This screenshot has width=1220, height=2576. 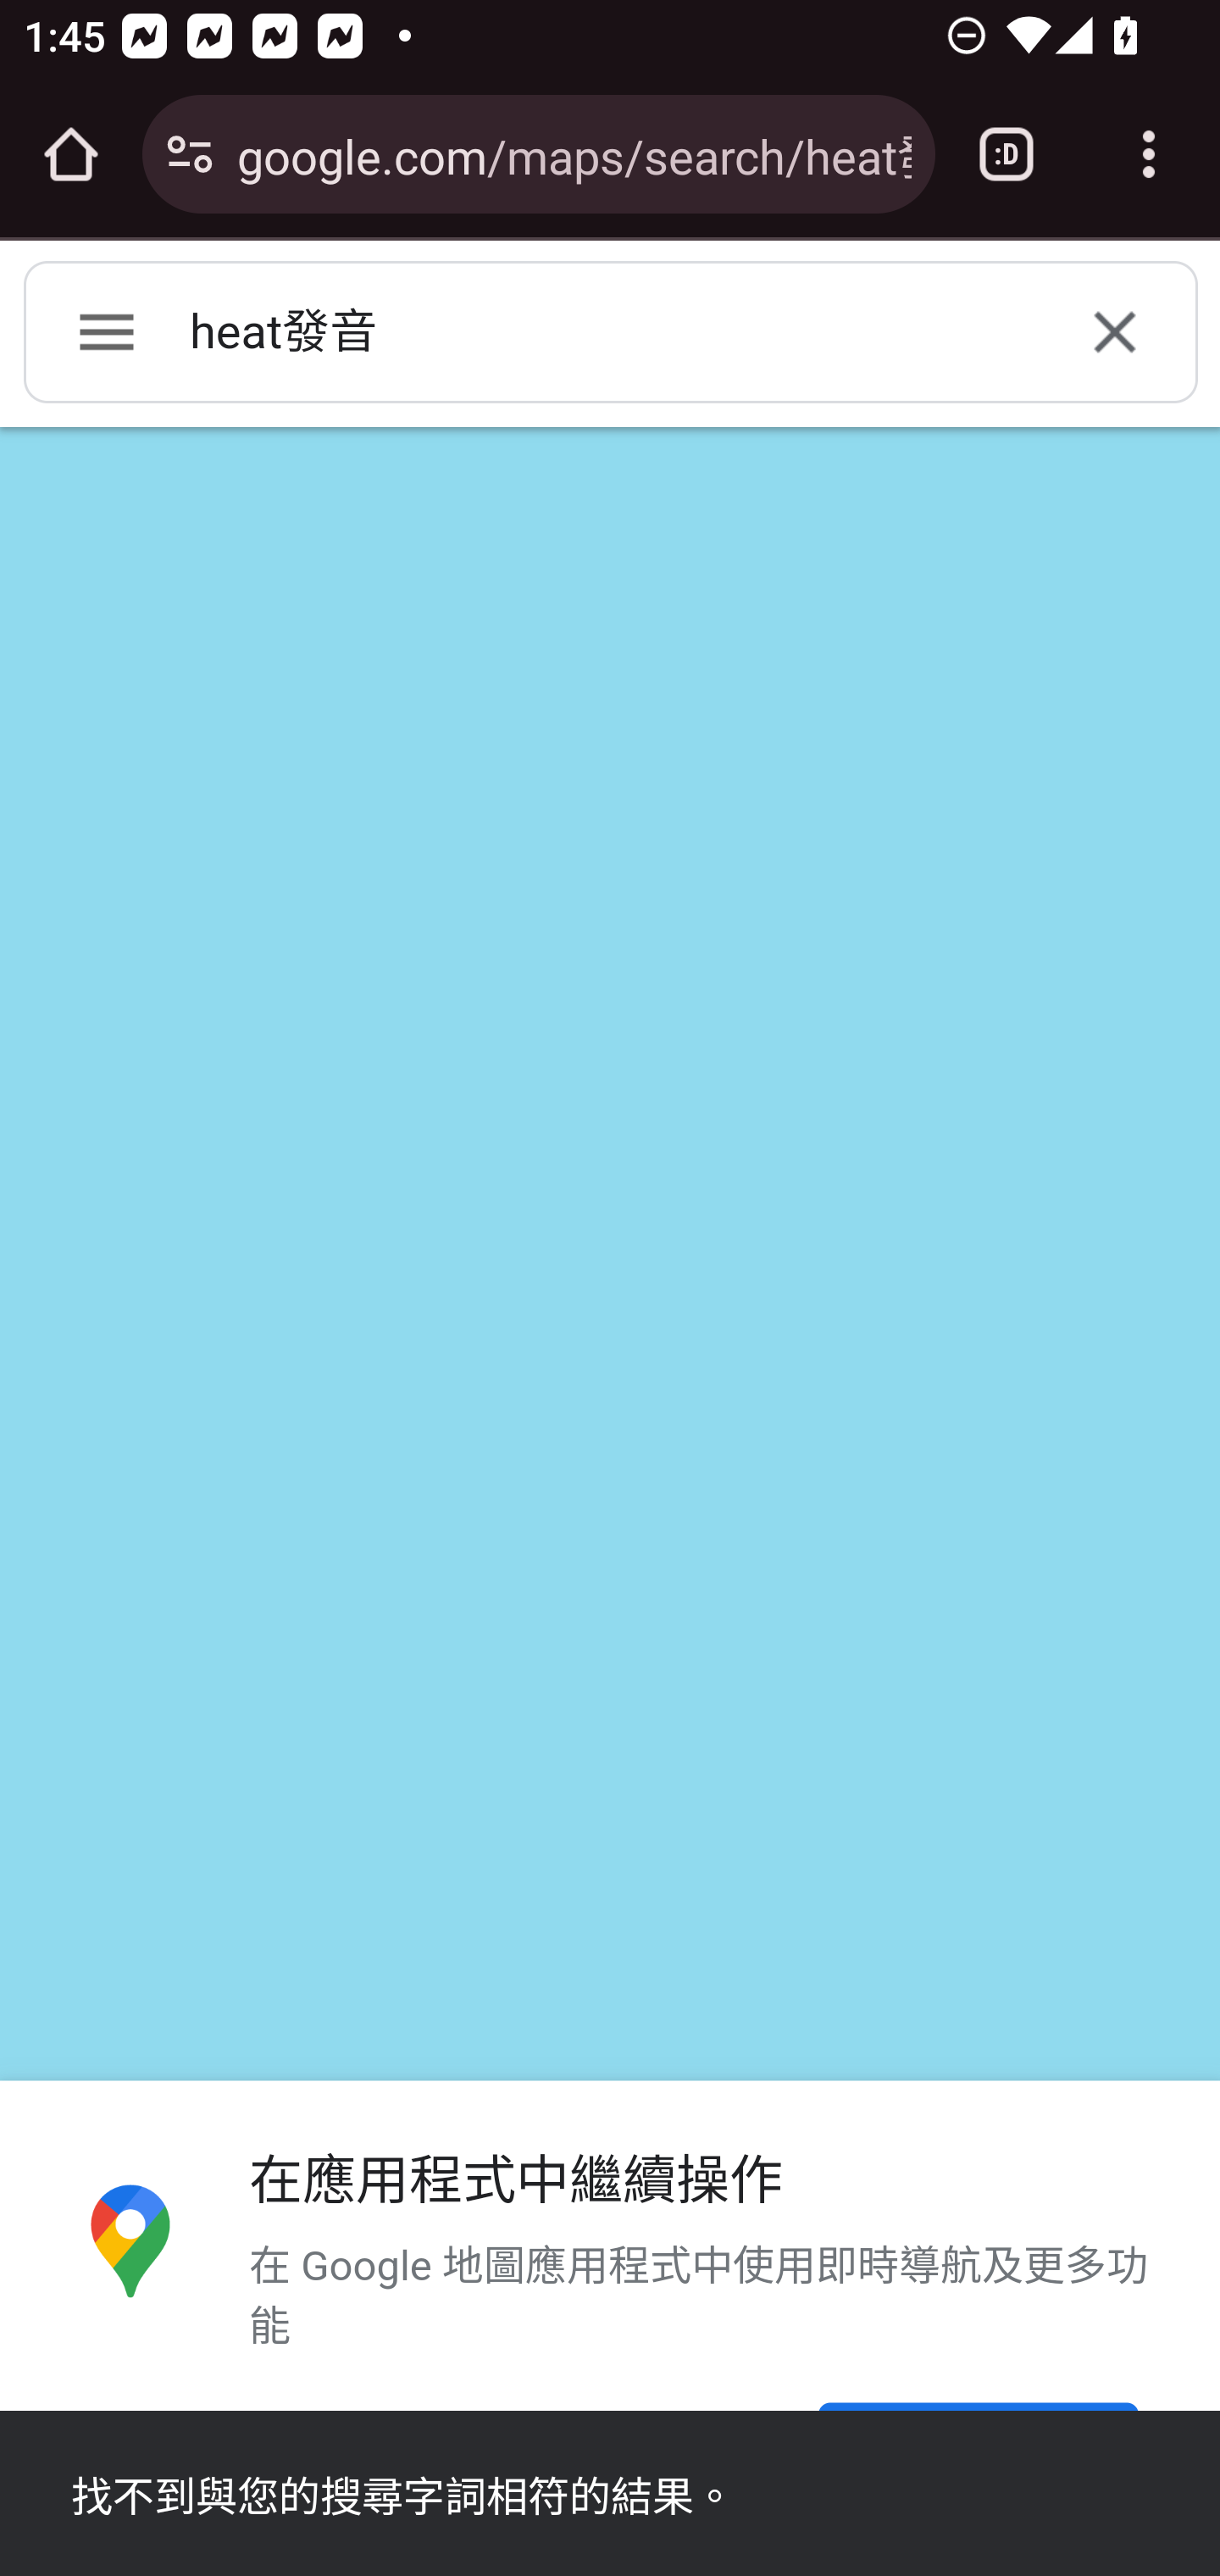 What do you see at coordinates (1006, 154) in the screenshot?
I see `Switch or close tabs` at bounding box center [1006, 154].